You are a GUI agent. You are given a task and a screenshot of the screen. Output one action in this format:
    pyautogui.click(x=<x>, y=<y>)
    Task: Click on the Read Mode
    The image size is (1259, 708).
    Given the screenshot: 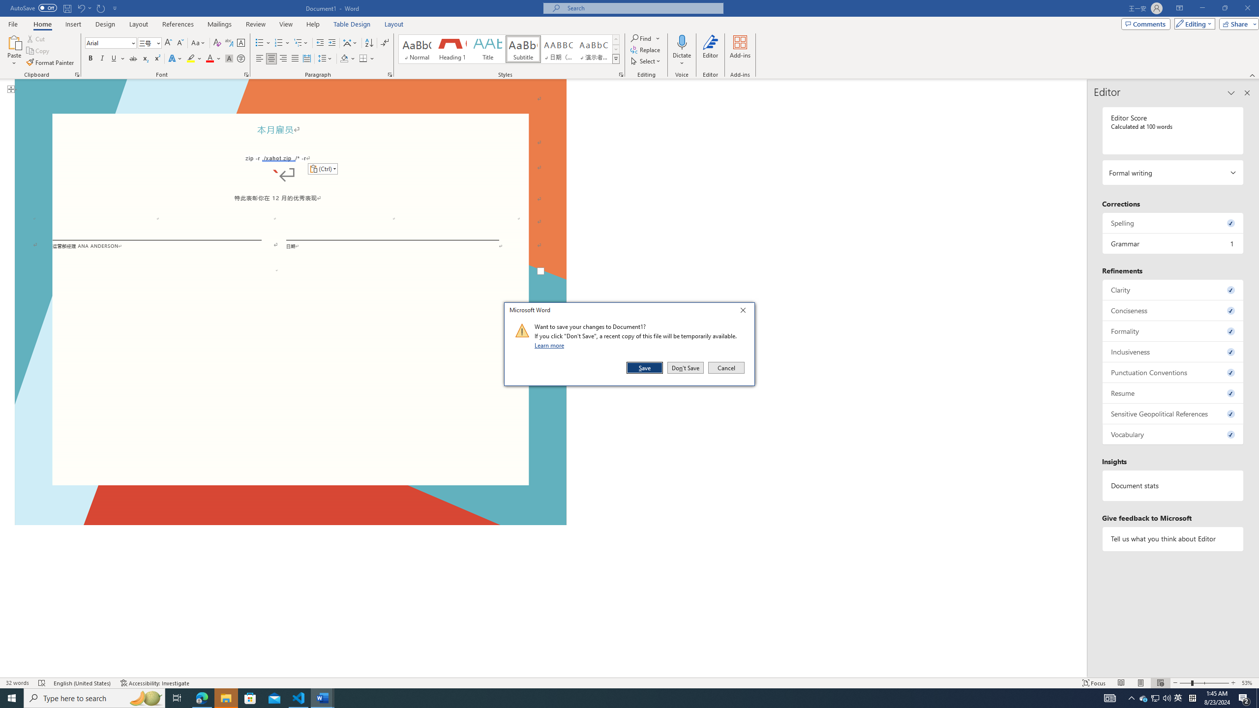 What is the action you would take?
    pyautogui.click(x=1121, y=683)
    